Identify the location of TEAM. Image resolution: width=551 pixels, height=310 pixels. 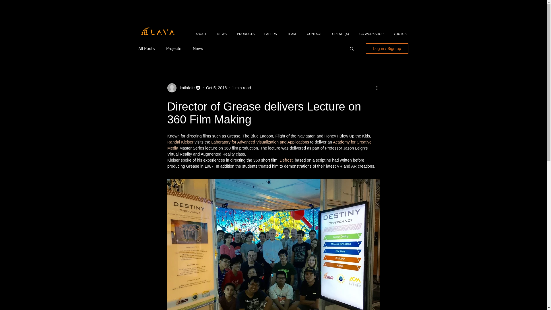
(292, 31).